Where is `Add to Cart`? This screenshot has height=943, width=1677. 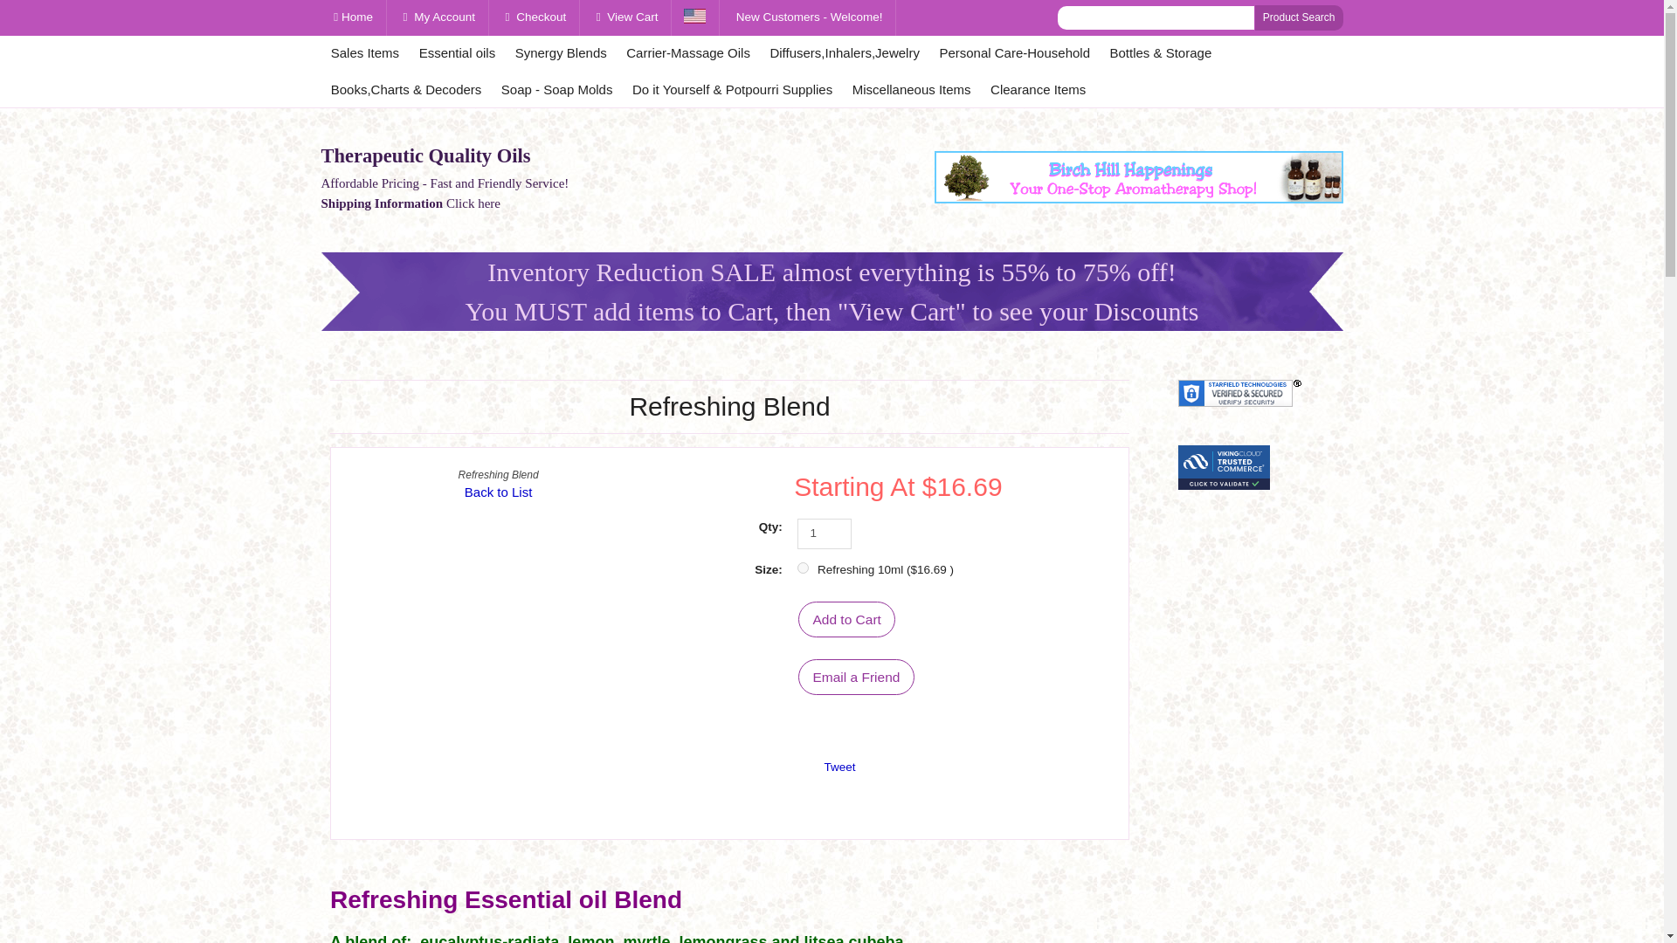
Add to Cart is located at coordinates (846, 620).